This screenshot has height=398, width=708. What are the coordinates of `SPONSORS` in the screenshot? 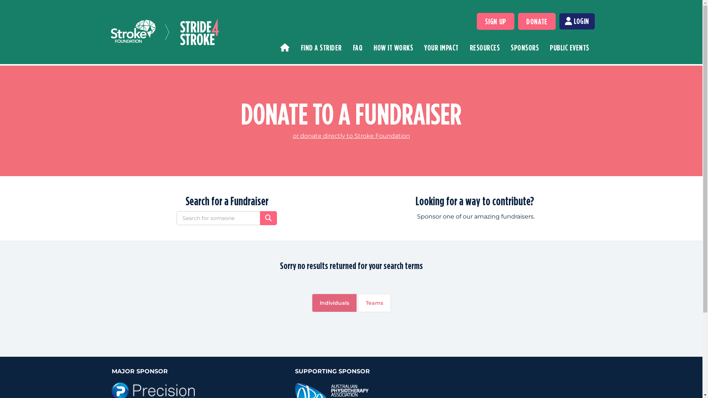 It's located at (525, 48).